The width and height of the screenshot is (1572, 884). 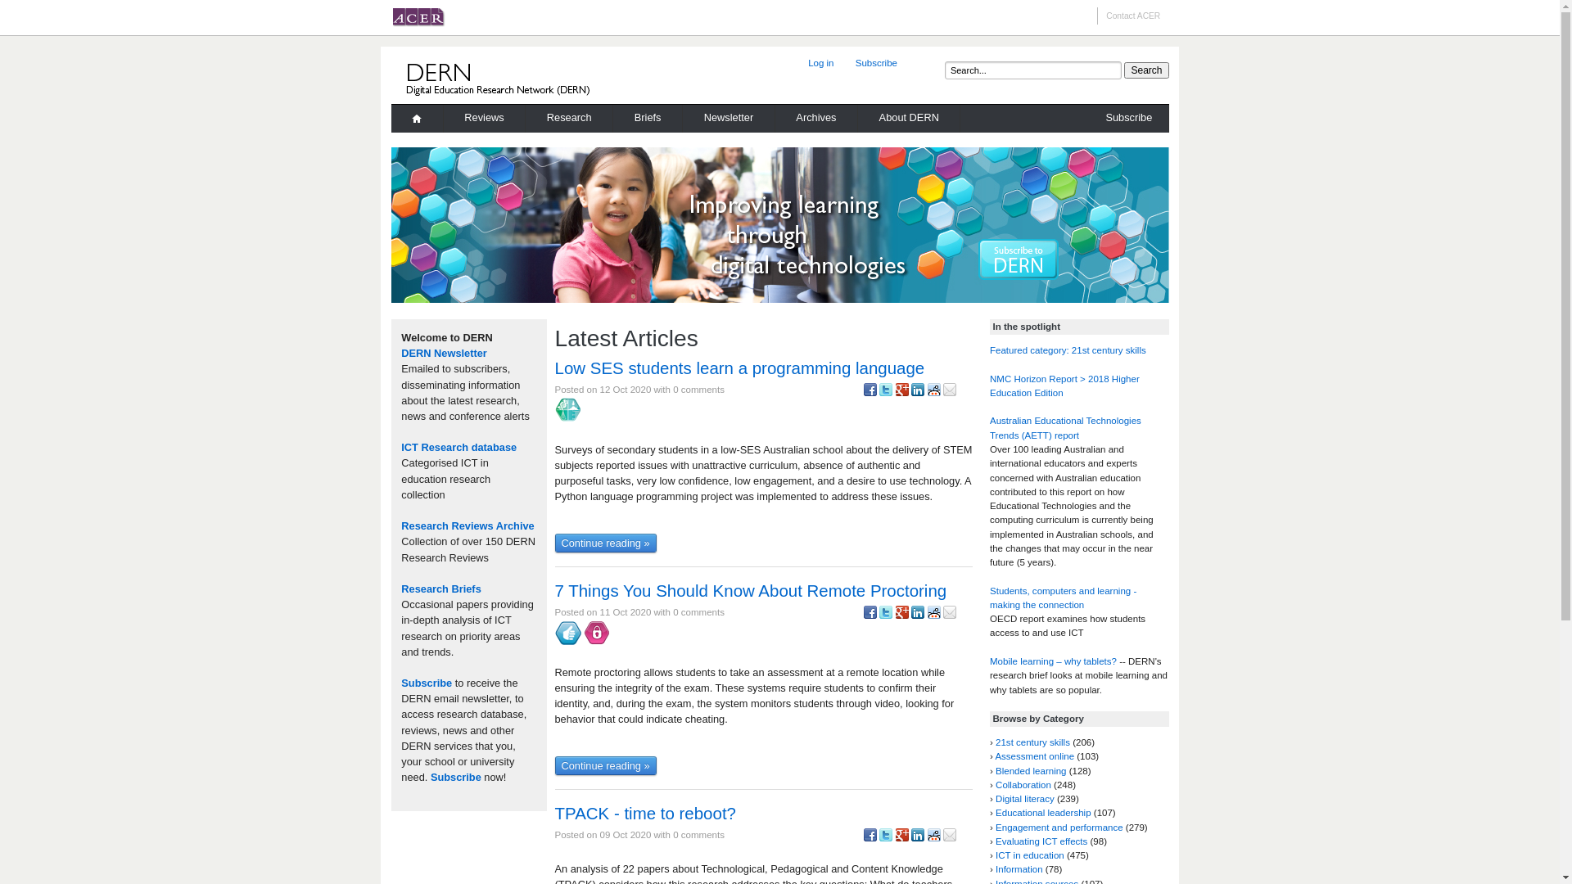 I want to click on Australian Educational Technologies Trends (AETT) report, so click(x=1066, y=427).